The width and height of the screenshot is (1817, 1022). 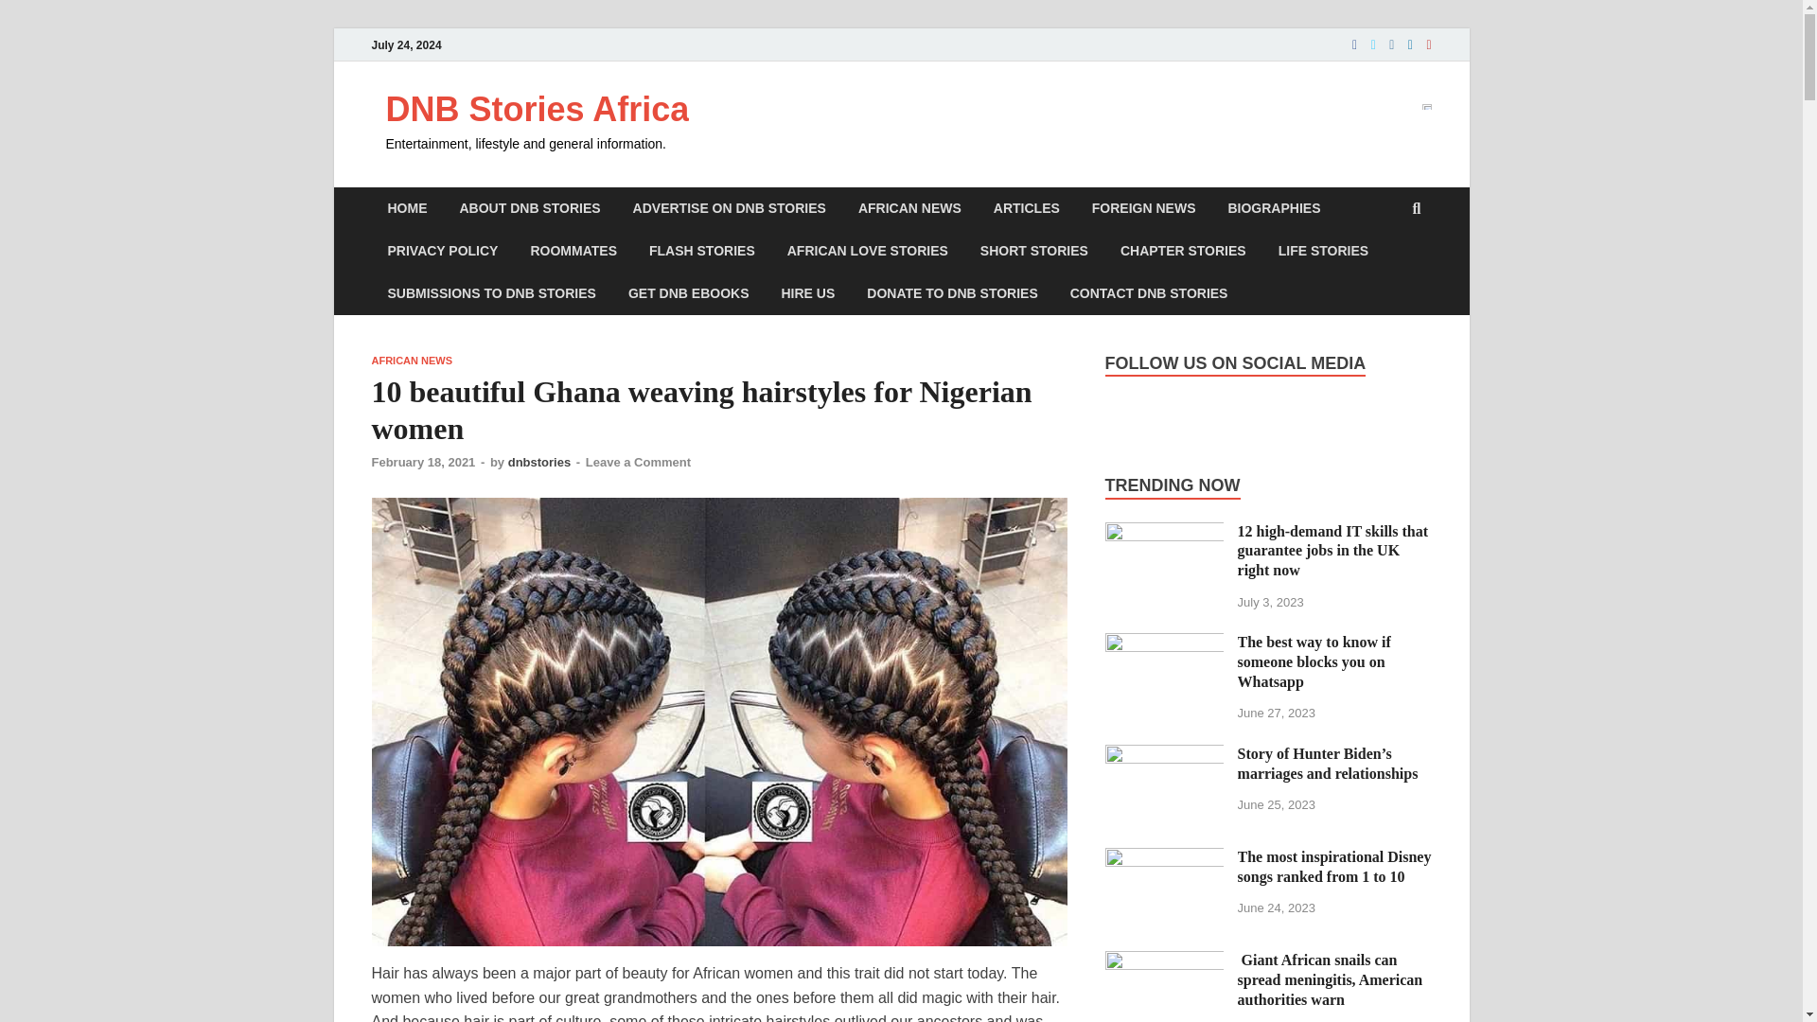 I want to click on SHORT STORIES, so click(x=1034, y=252).